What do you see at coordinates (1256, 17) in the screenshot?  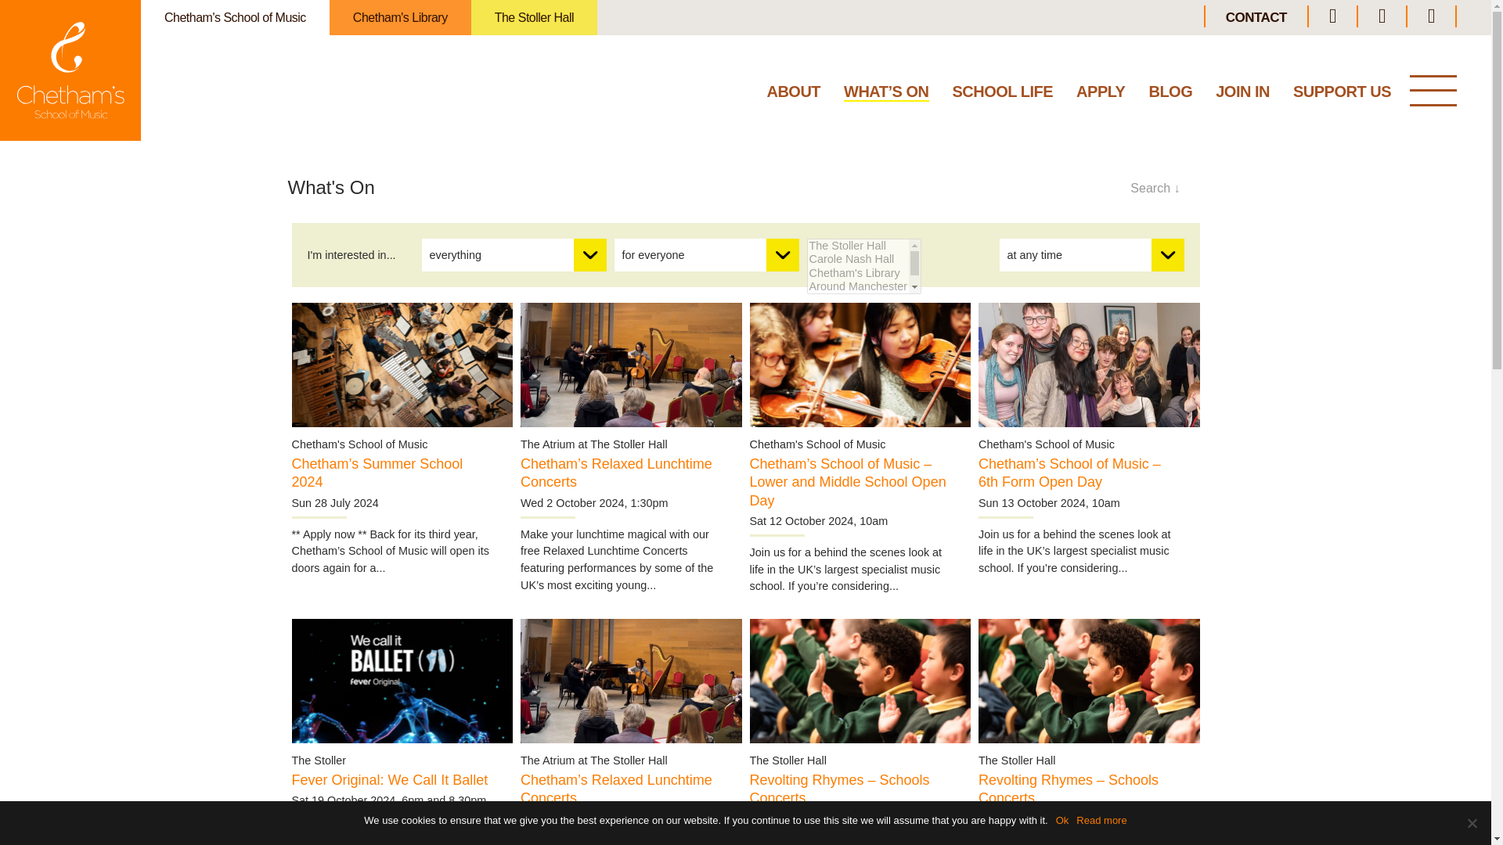 I see `CONTACT` at bounding box center [1256, 17].